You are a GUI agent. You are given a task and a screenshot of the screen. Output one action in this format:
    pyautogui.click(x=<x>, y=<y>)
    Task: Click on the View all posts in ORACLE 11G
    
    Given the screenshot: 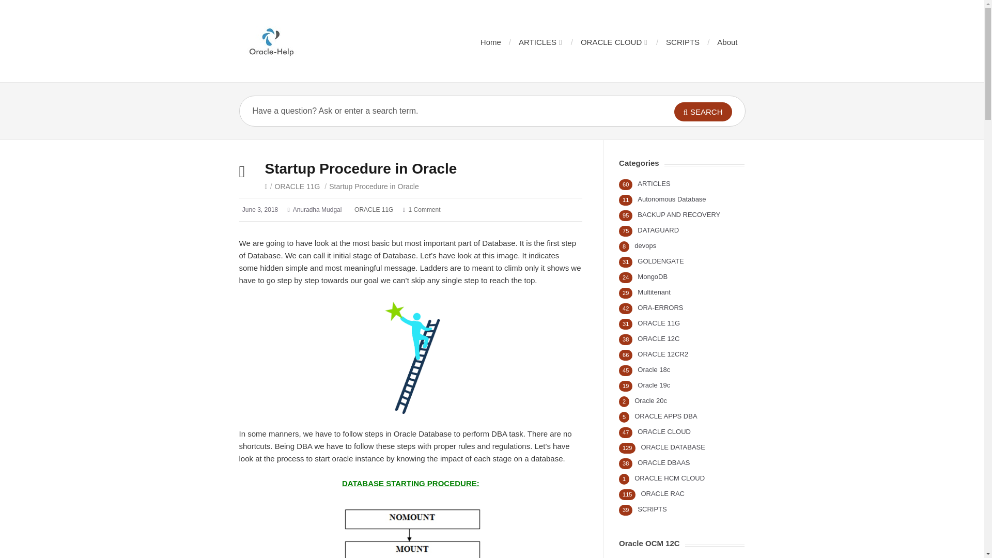 What is the action you would take?
    pyautogui.click(x=298, y=187)
    